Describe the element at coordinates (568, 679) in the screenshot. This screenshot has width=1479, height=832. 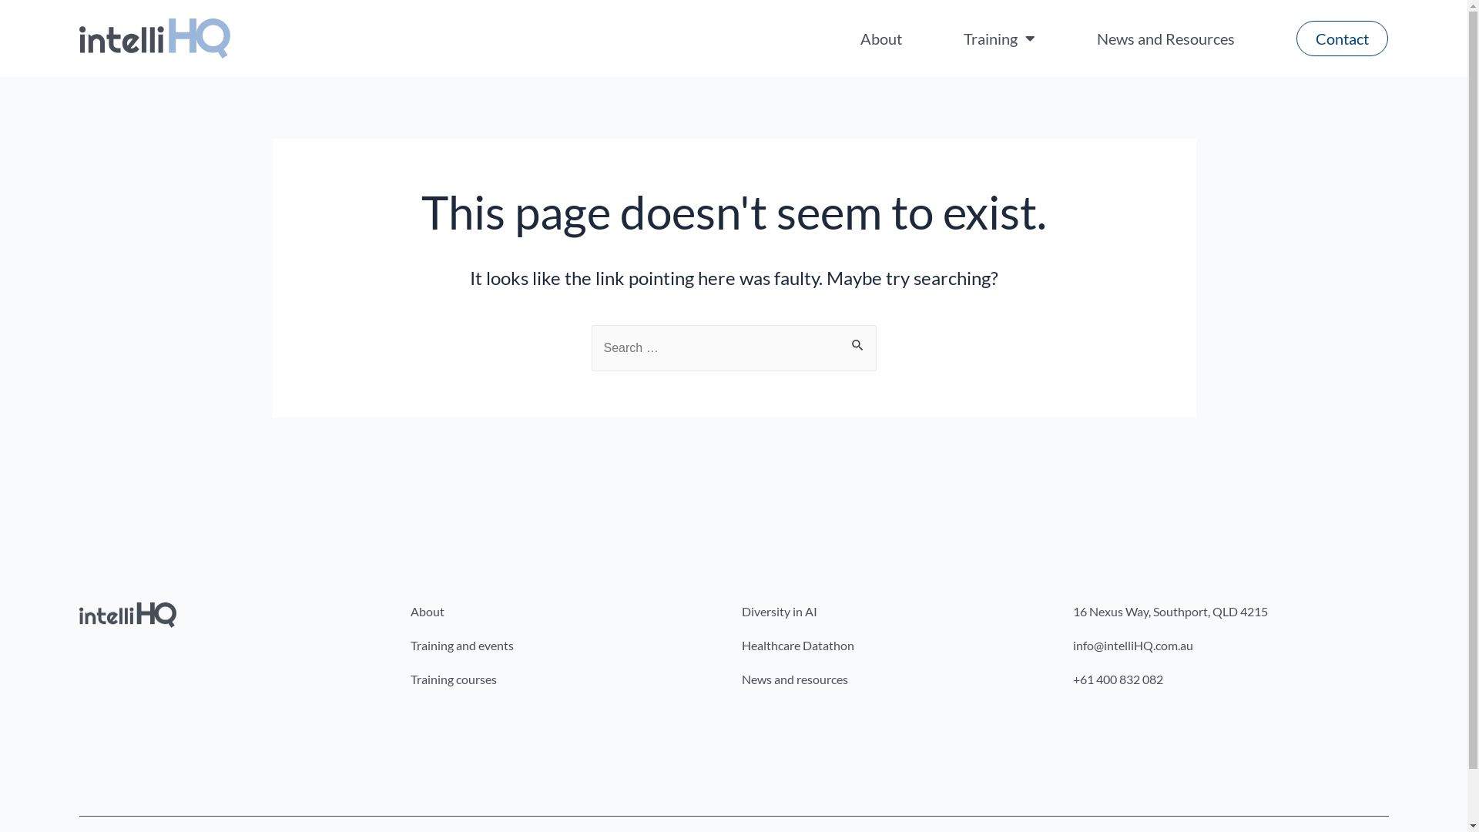
I see `Training courses` at that location.